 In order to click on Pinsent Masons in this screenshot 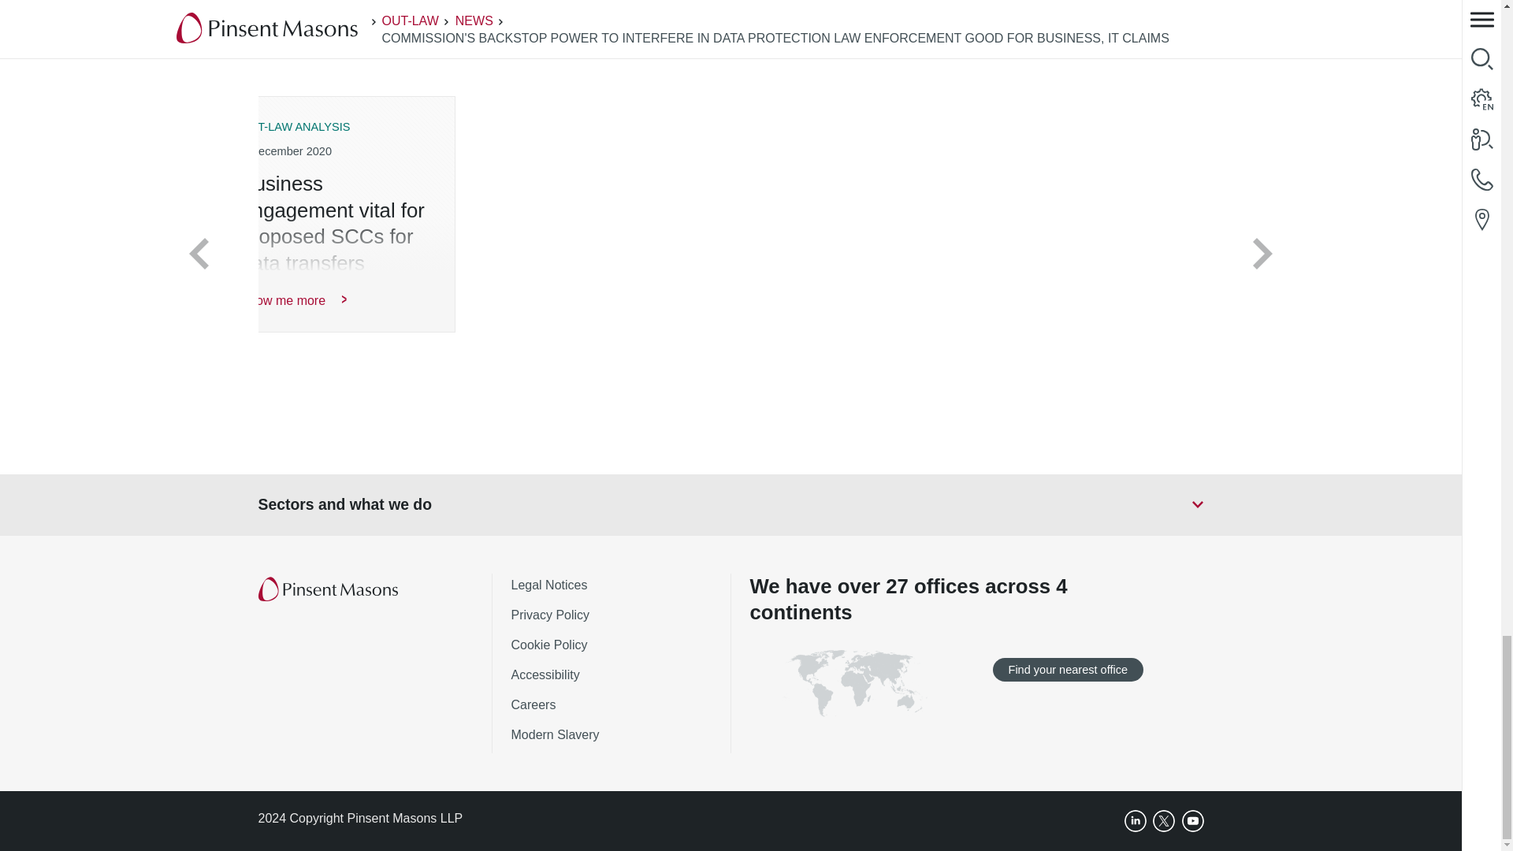, I will do `click(329, 589)`.